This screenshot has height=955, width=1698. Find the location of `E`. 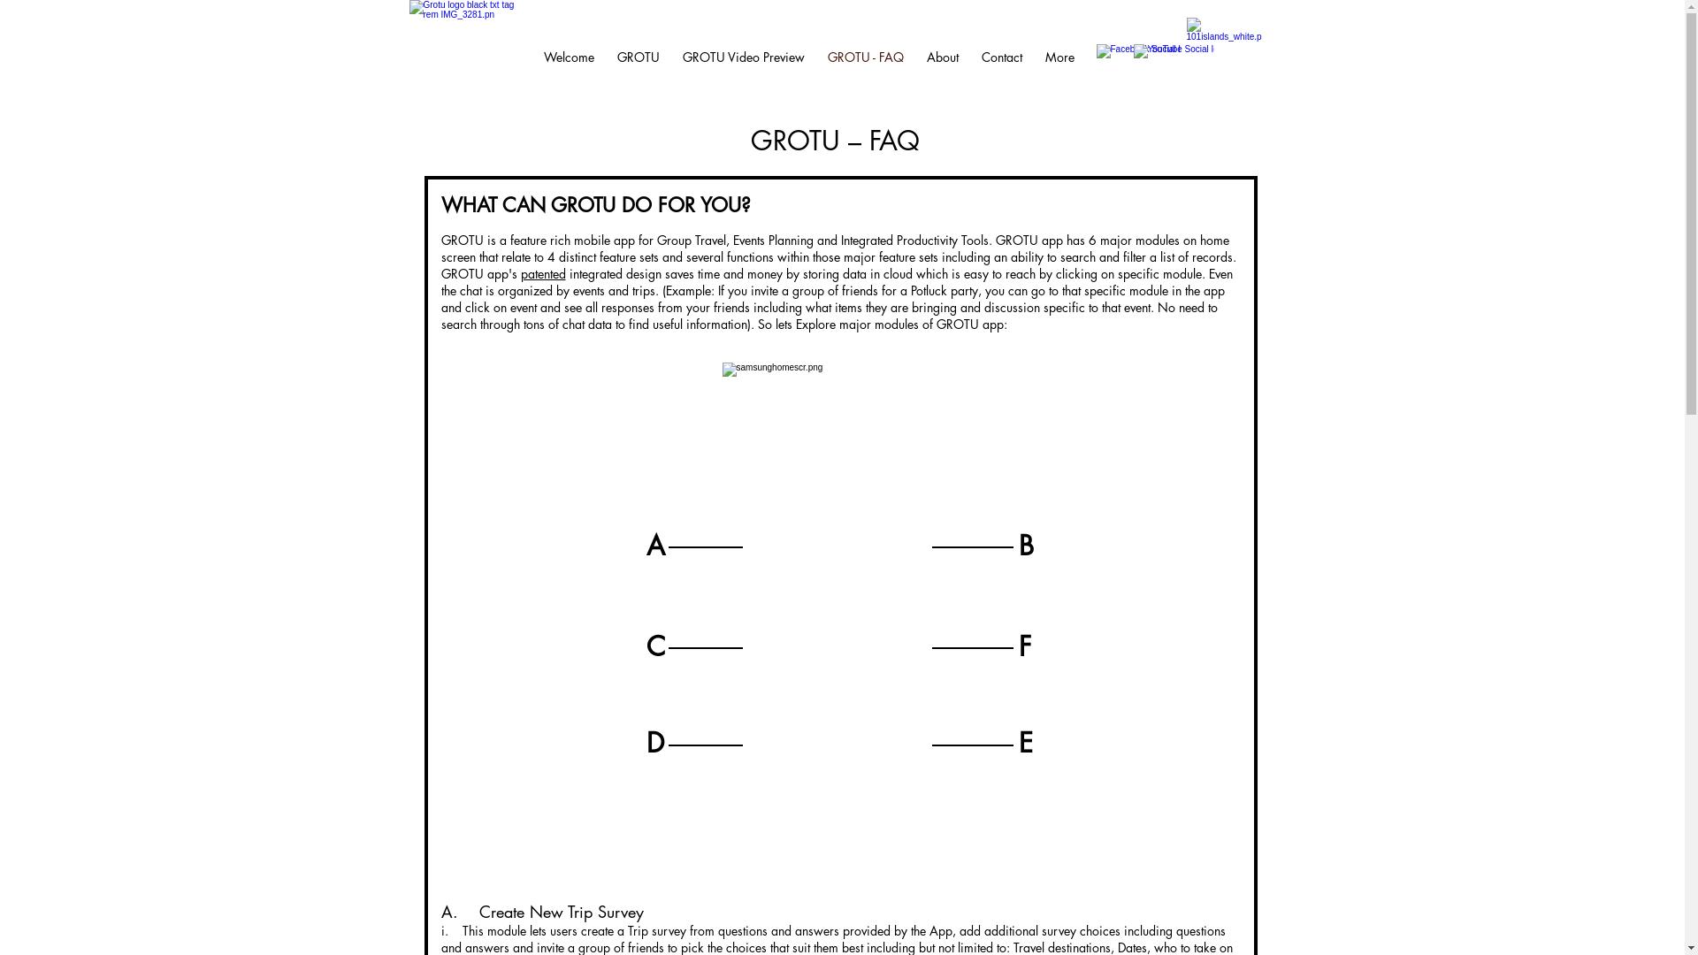

E is located at coordinates (1026, 743).